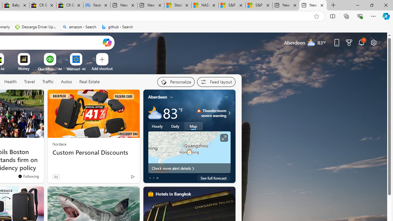 The width and height of the screenshot is (393, 221). What do you see at coordinates (373, 42) in the screenshot?
I see `Page settings` at bounding box center [373, 42].